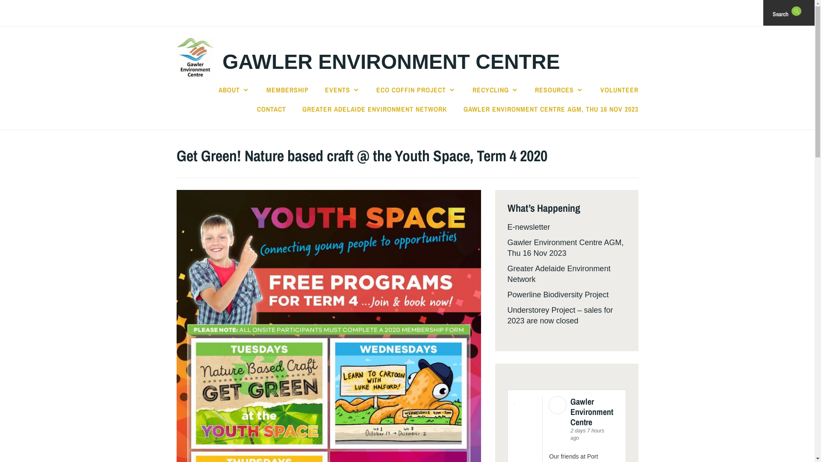 This screenshot has height=462, width=821. I want to click on ECO COFFIN PROJECT, so click(416, 90).